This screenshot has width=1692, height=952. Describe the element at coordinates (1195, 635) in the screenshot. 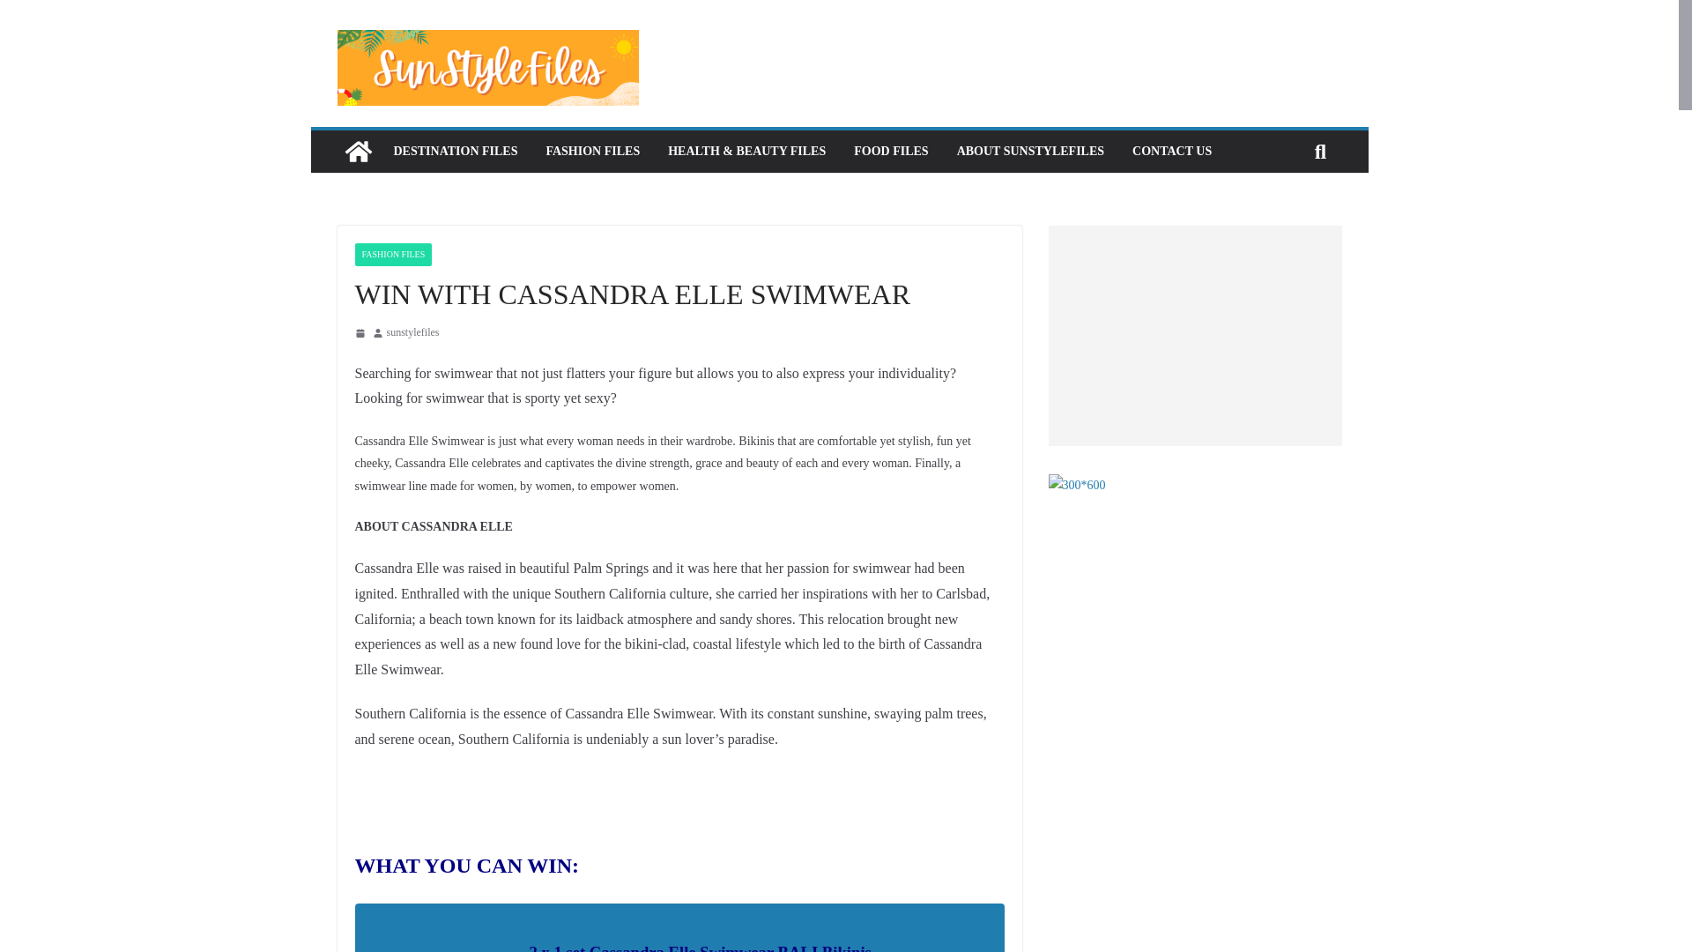

I see `Advertisement` at that location.